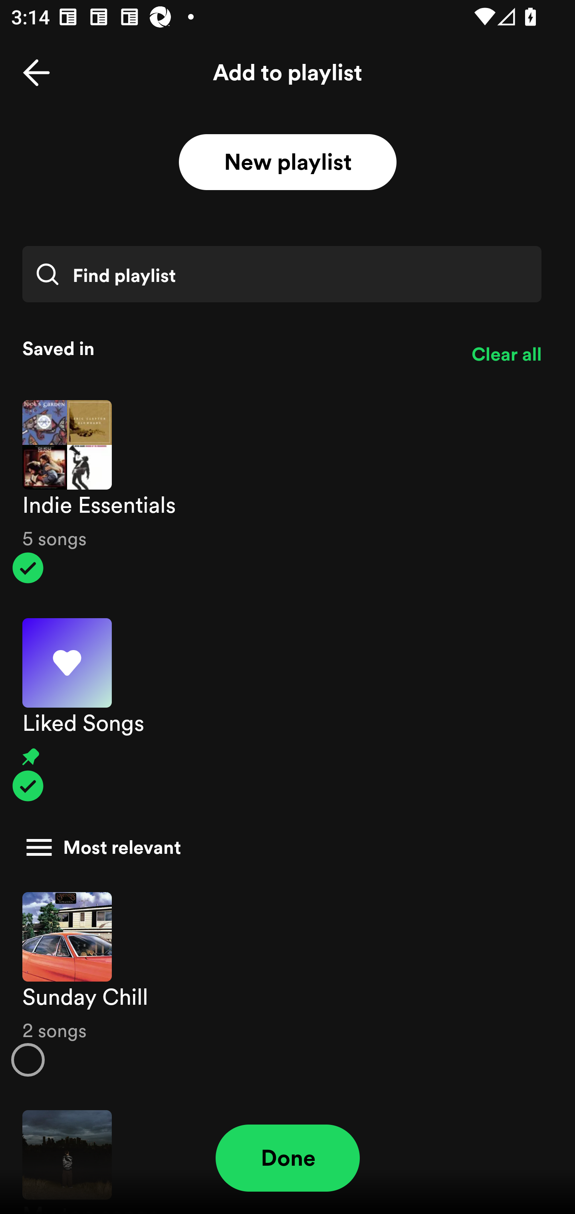 The image size is (575, 1214). Describe the element at coordinates (287, 710) in the screenshot. I see `Liked Songs Pinned` at that location.